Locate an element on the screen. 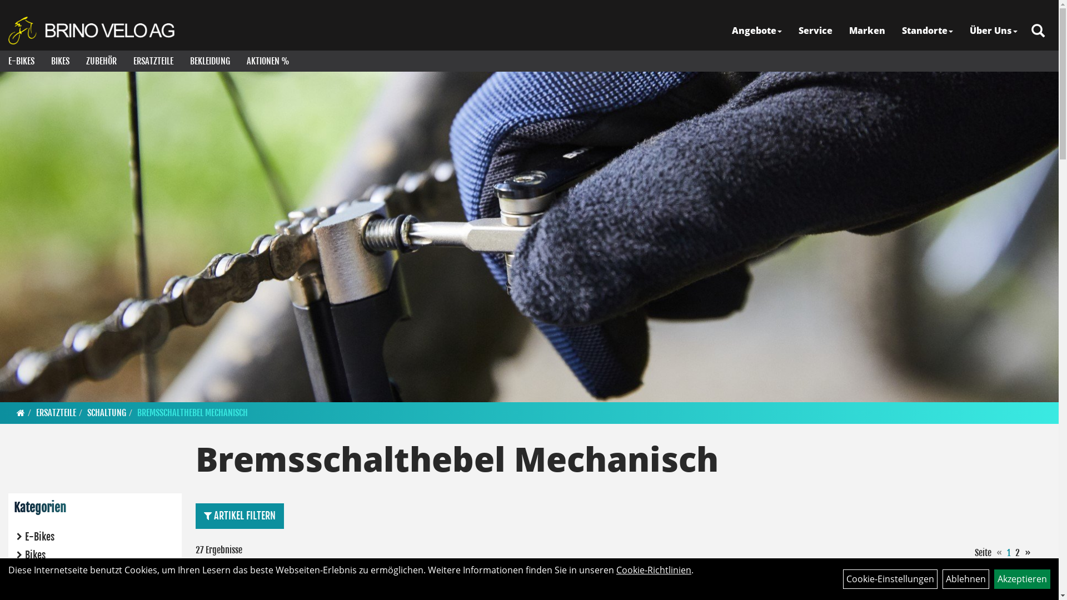 This screenshot has width=1067, height=600. Shimano is located at coordinates (438, 586).